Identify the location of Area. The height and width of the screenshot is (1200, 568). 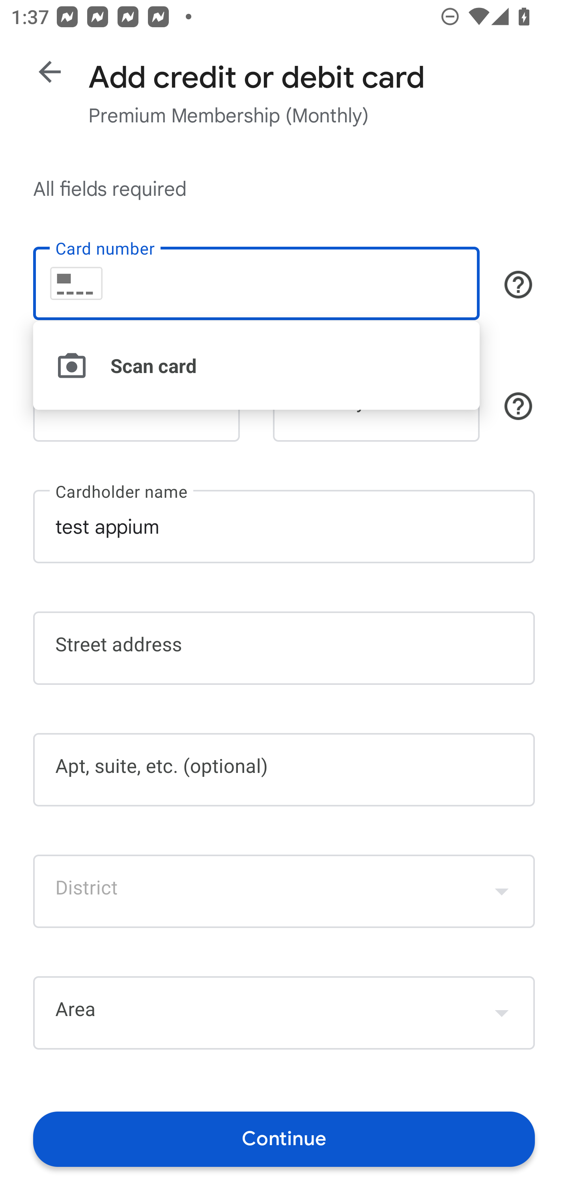
(284, 1013).